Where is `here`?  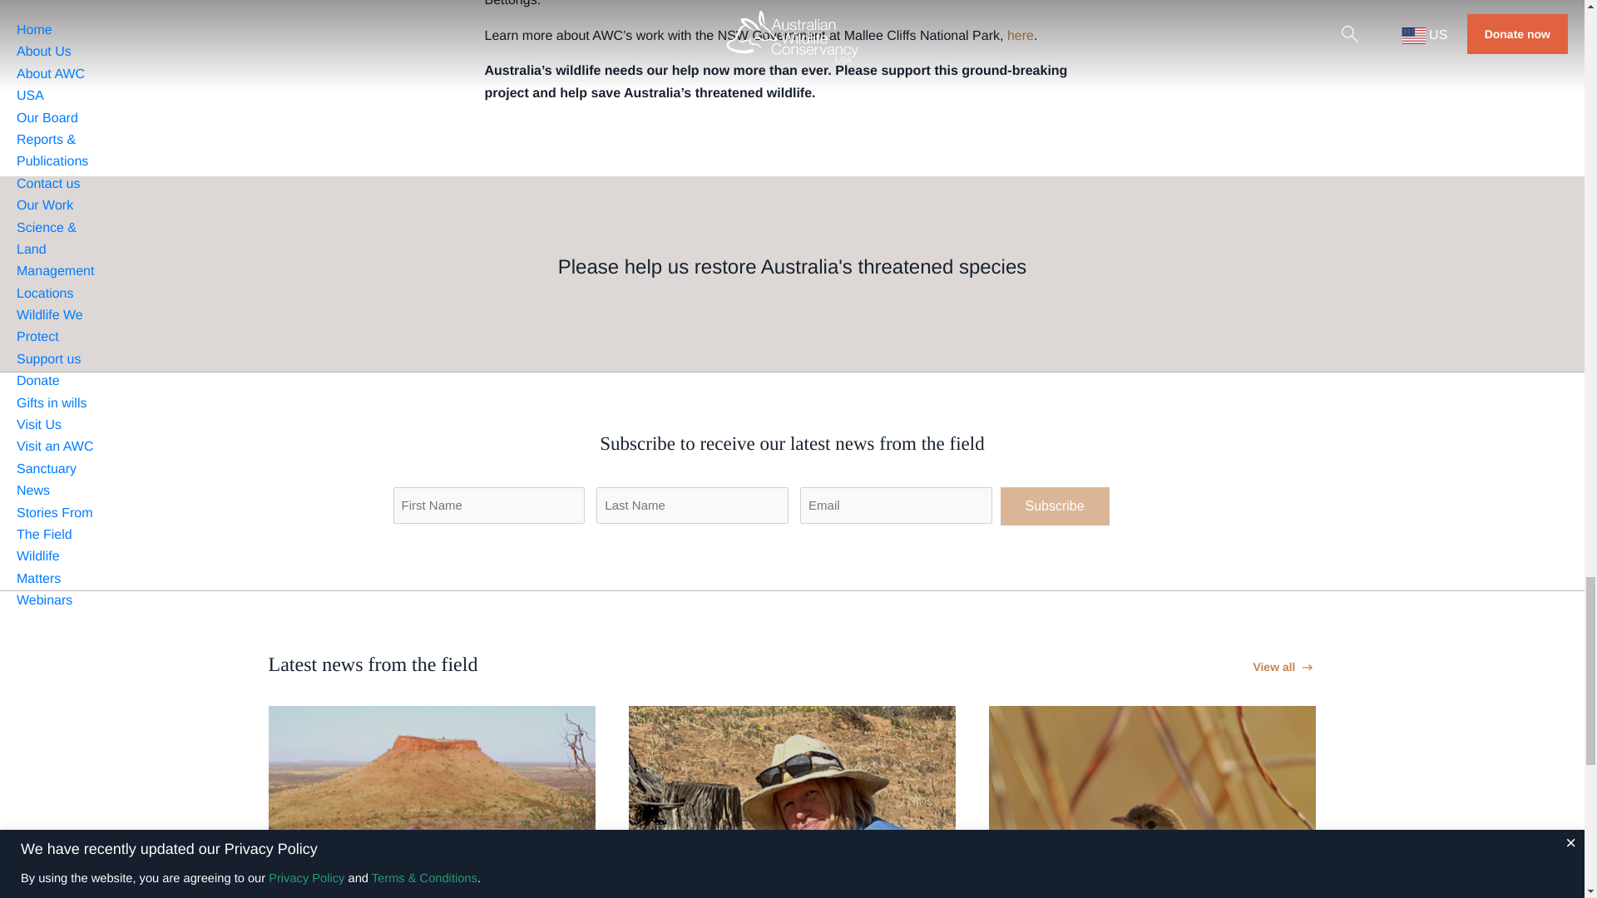
here is located at coordinates (1020, 35).